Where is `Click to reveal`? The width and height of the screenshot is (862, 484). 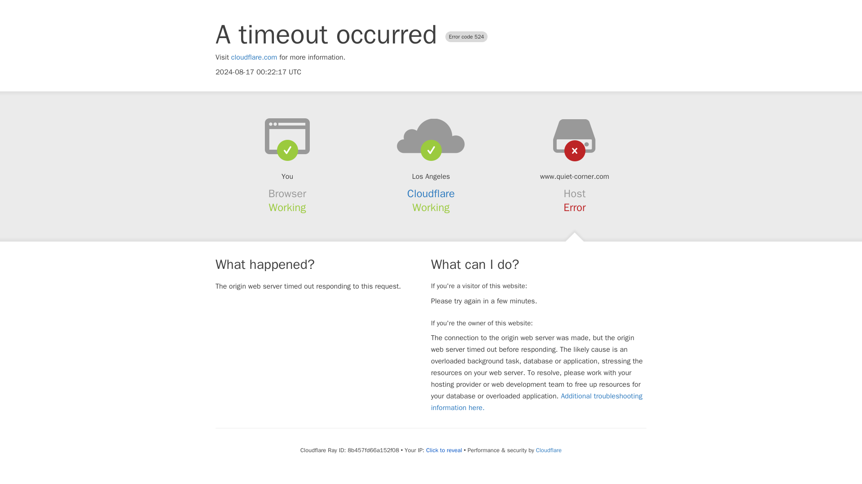
Click to reveal is located at coordinates (444, 450).